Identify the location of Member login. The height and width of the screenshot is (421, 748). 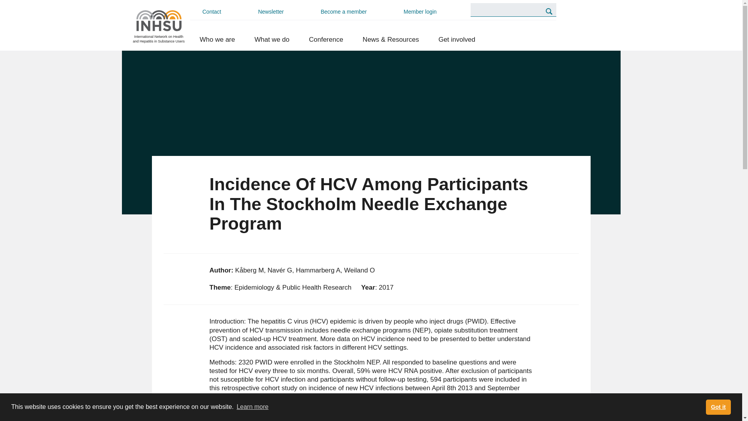
(420, 12).